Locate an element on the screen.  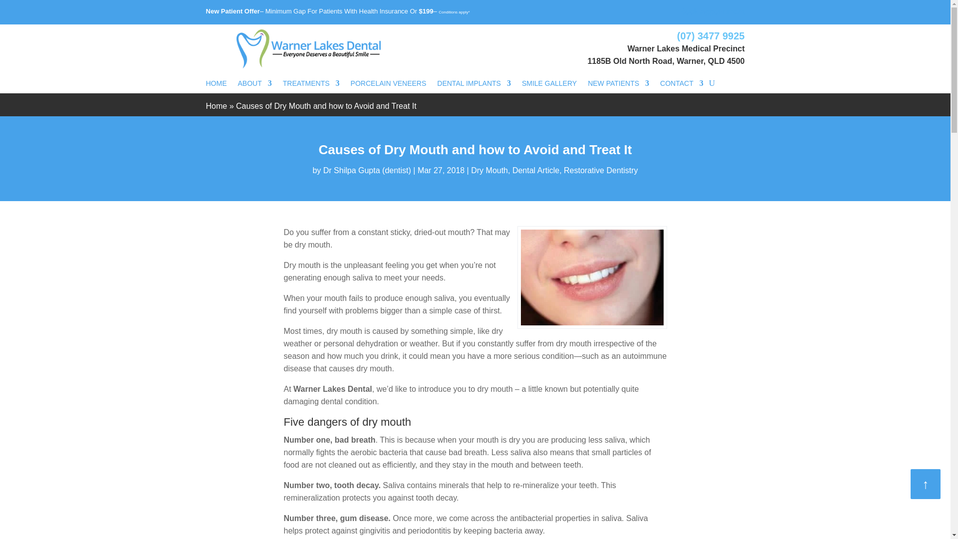
HOME is located at coordinates (216, 85).